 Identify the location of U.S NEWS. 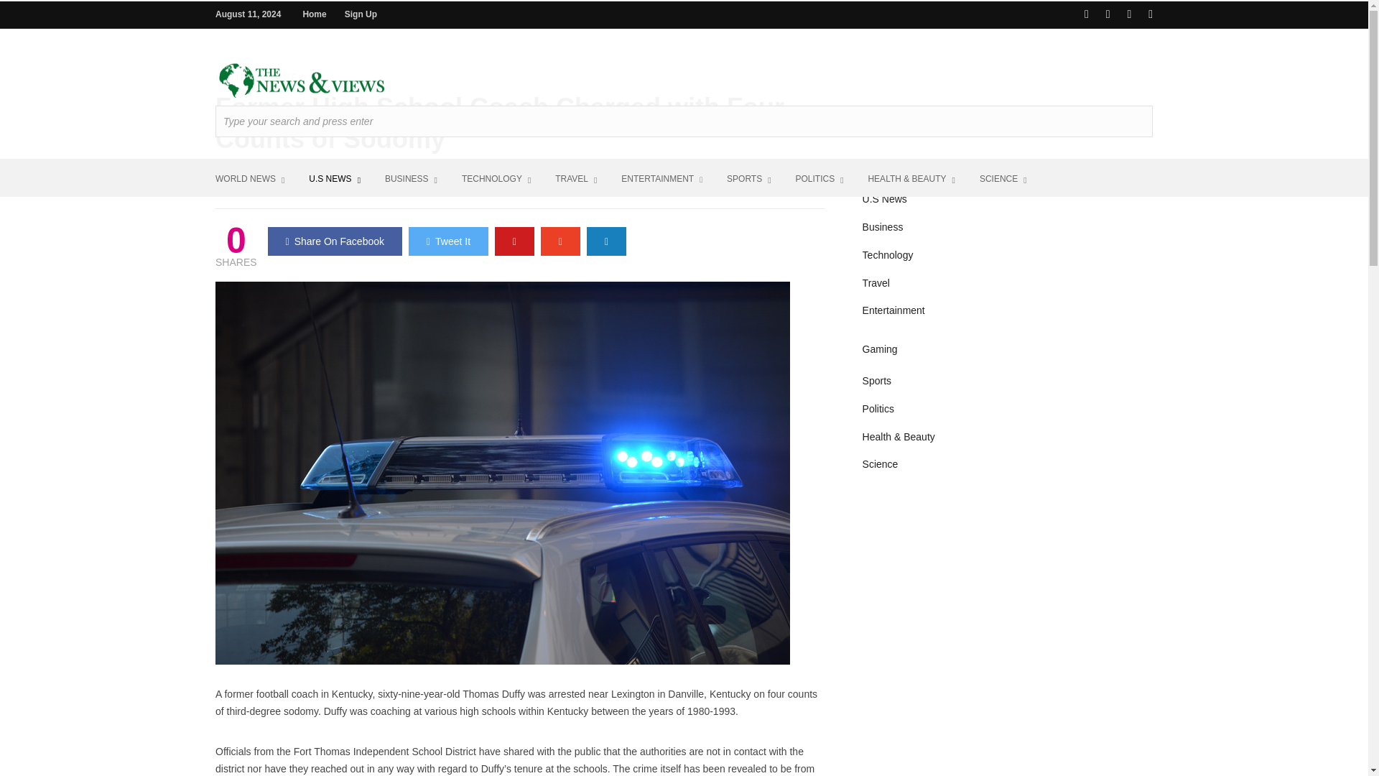
(334, 178).